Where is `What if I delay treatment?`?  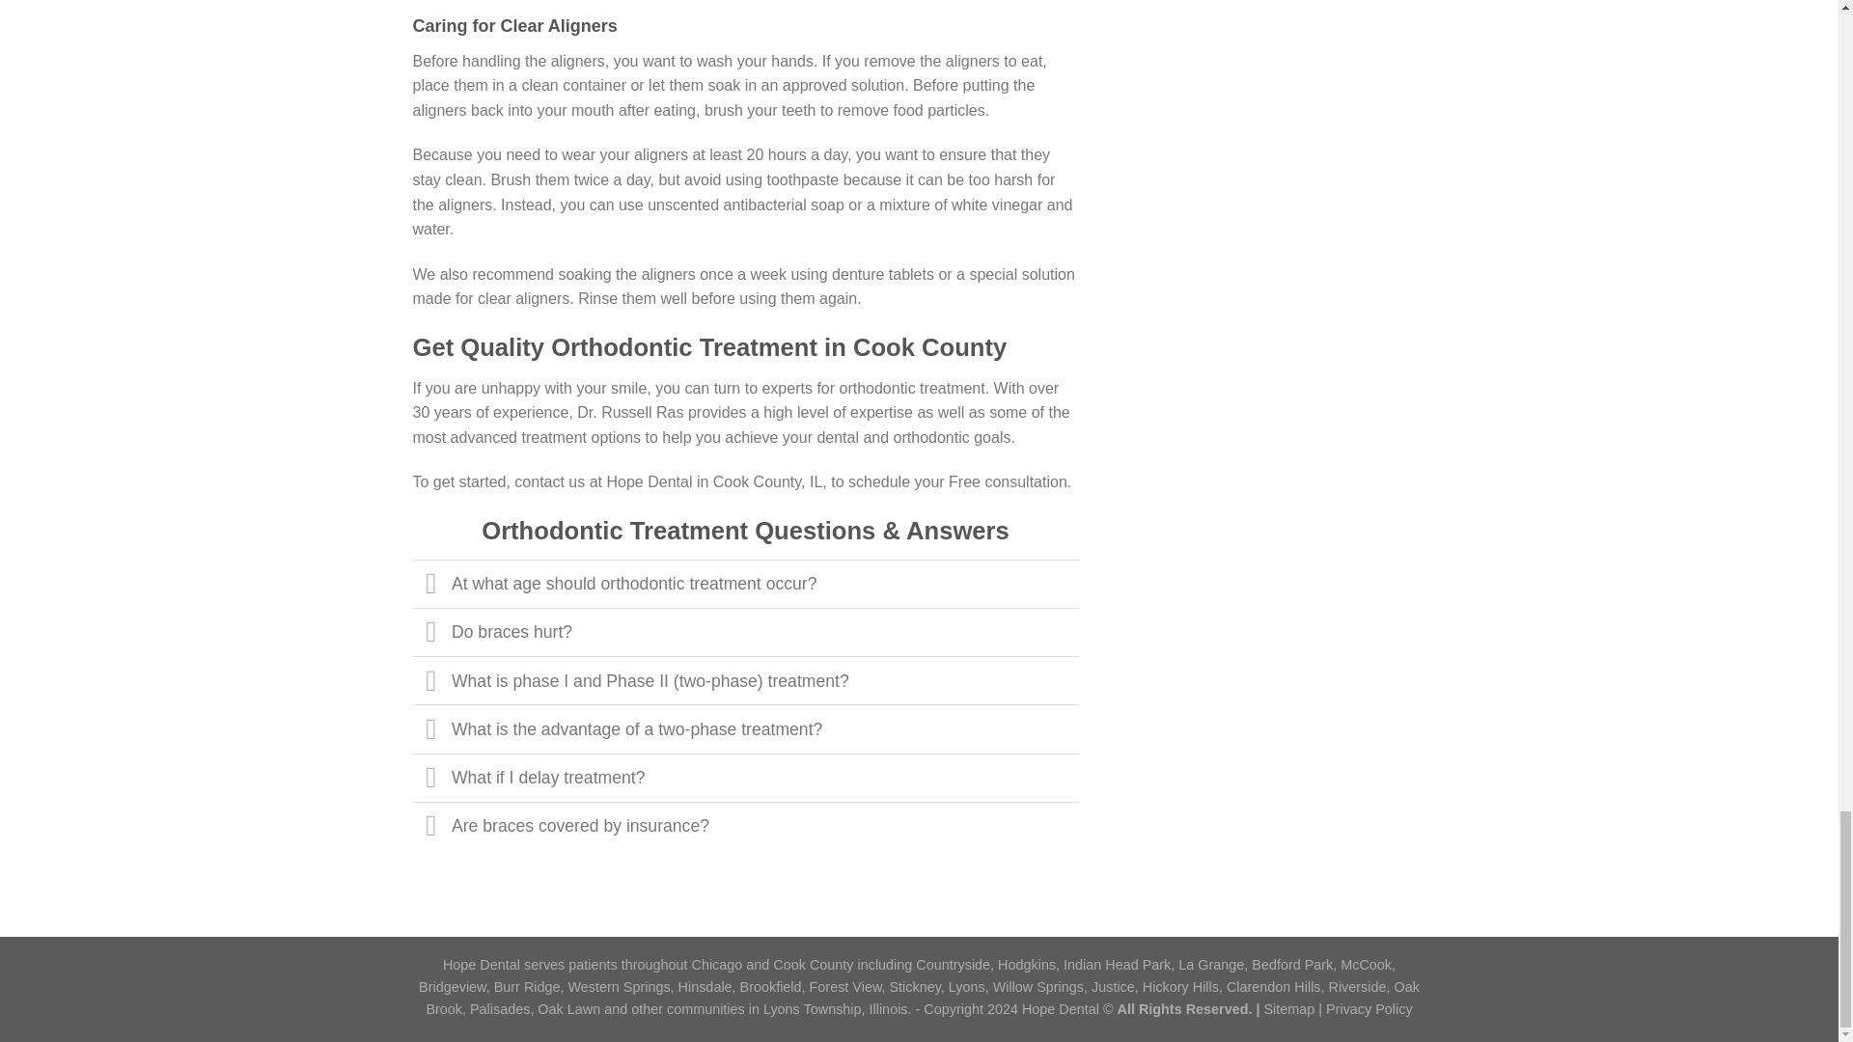
What if I delay treatment? is located at coordinates (745, 777).